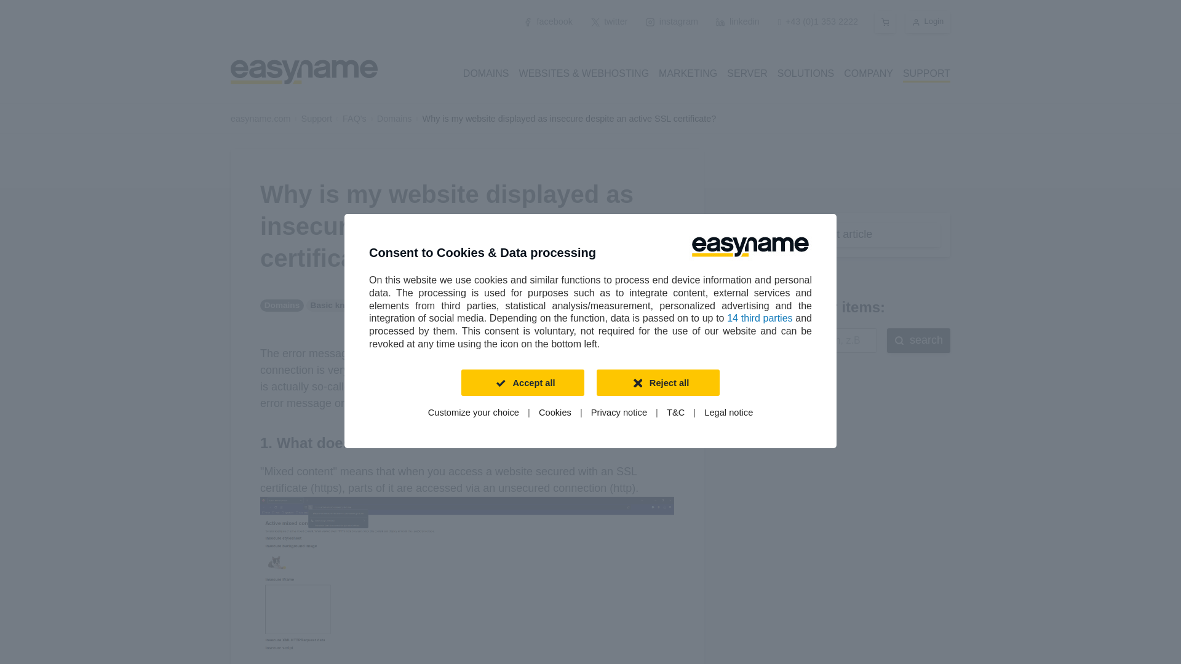 The image size is (1181, 664). I want to click on Cookies, so click(555, 413).